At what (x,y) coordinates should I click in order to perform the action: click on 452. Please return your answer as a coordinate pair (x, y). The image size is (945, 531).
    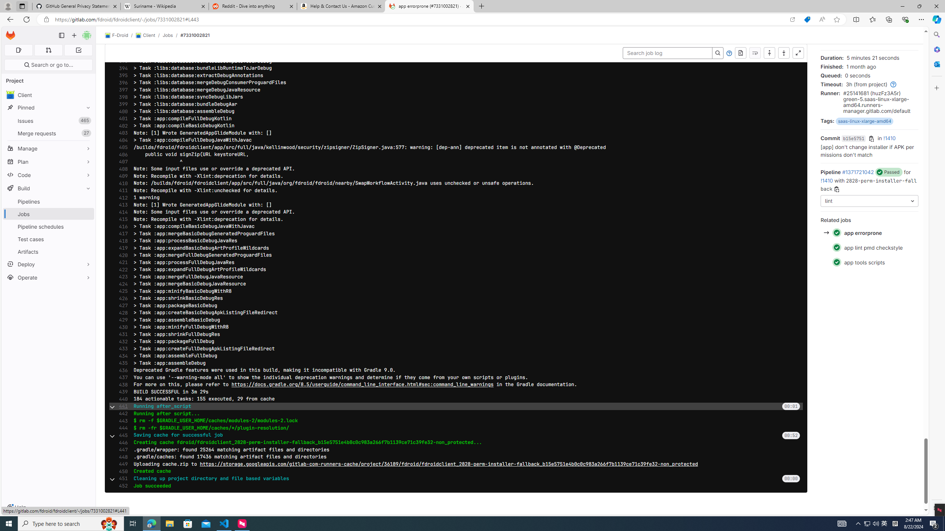
    Looking at the image, I should click on (121, 486).